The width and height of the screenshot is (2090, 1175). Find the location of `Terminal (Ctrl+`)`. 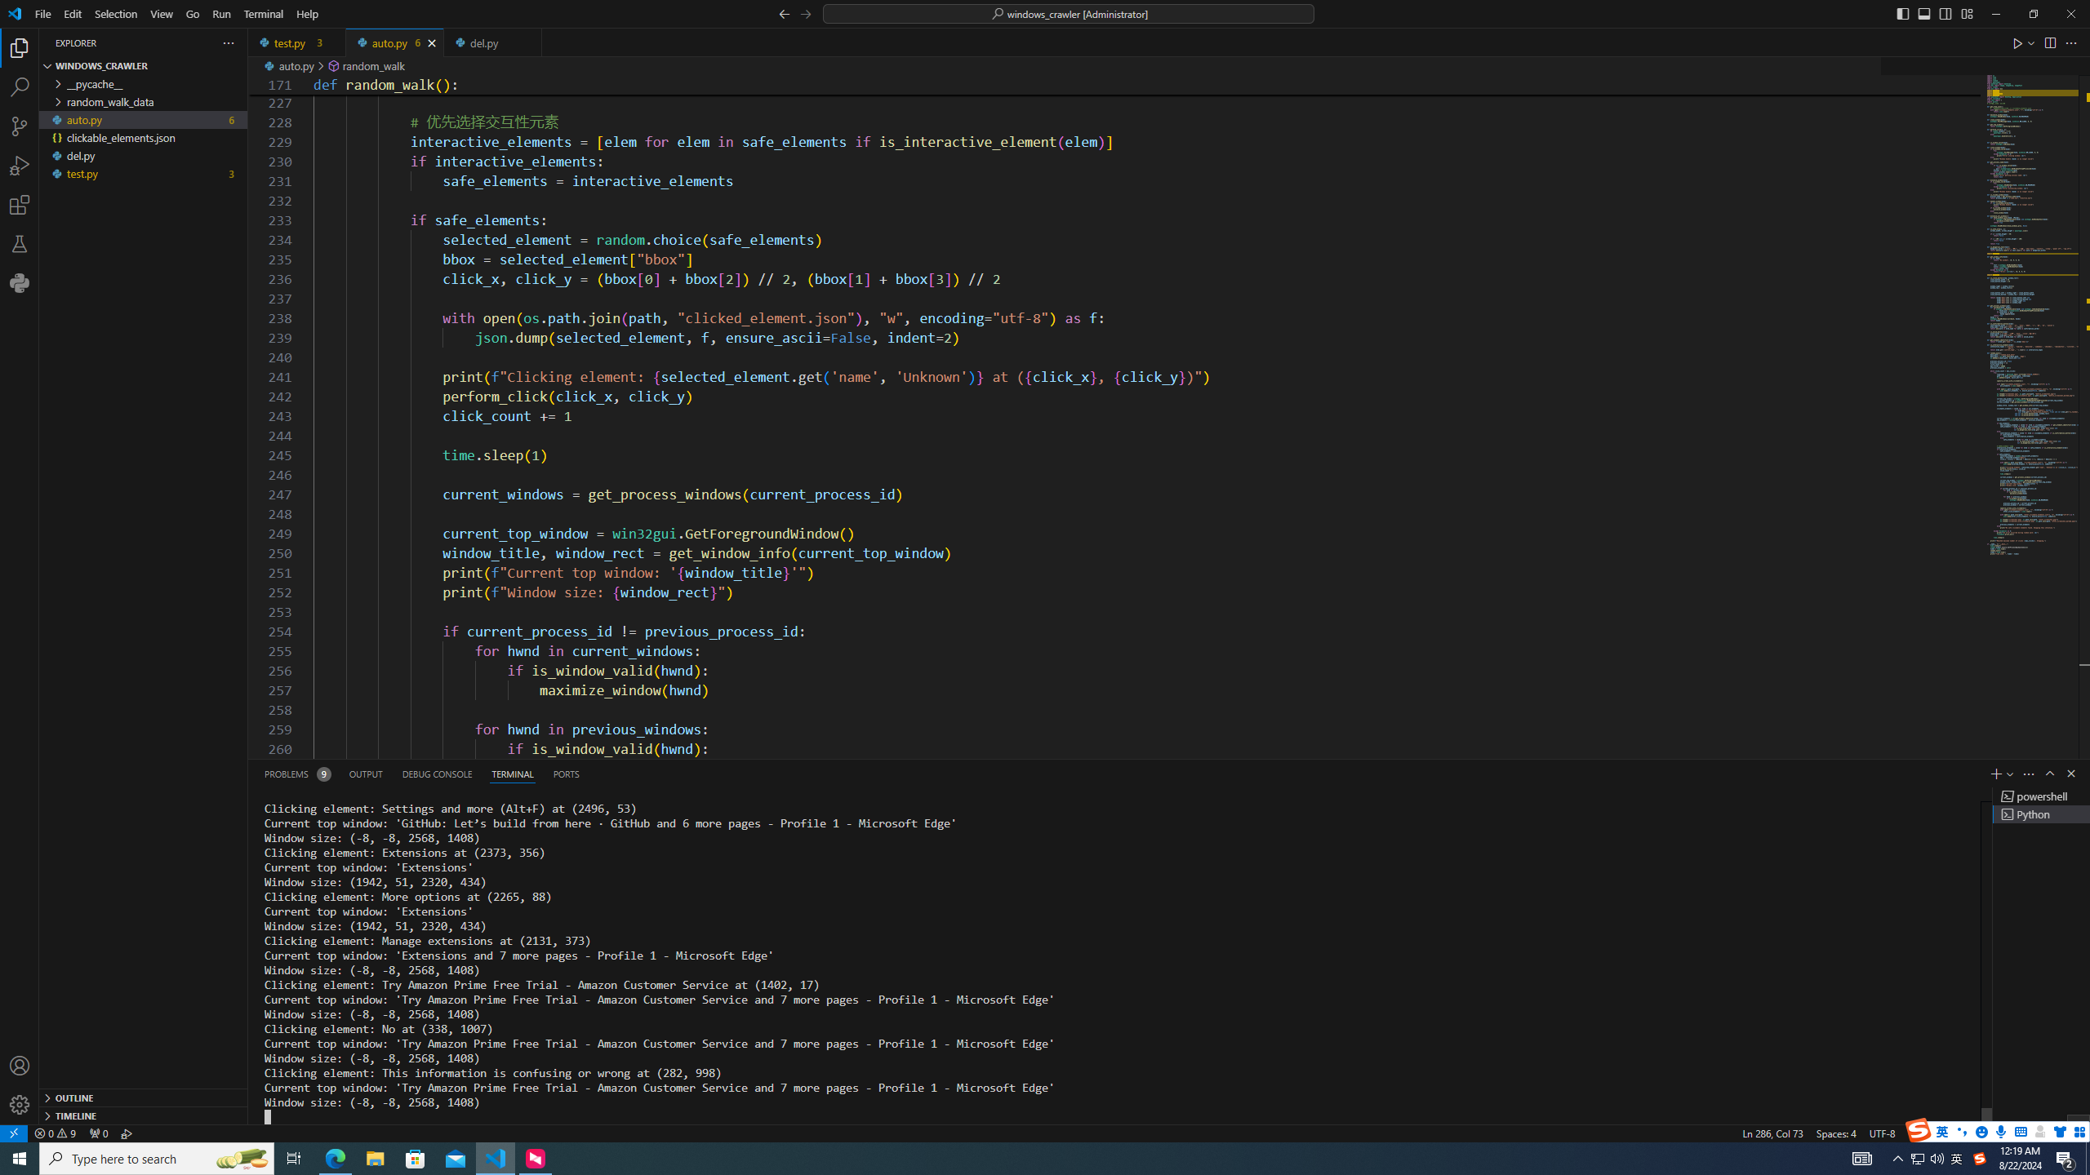

Terminal (Ctrl+`) is located at coordinates (511, 774).